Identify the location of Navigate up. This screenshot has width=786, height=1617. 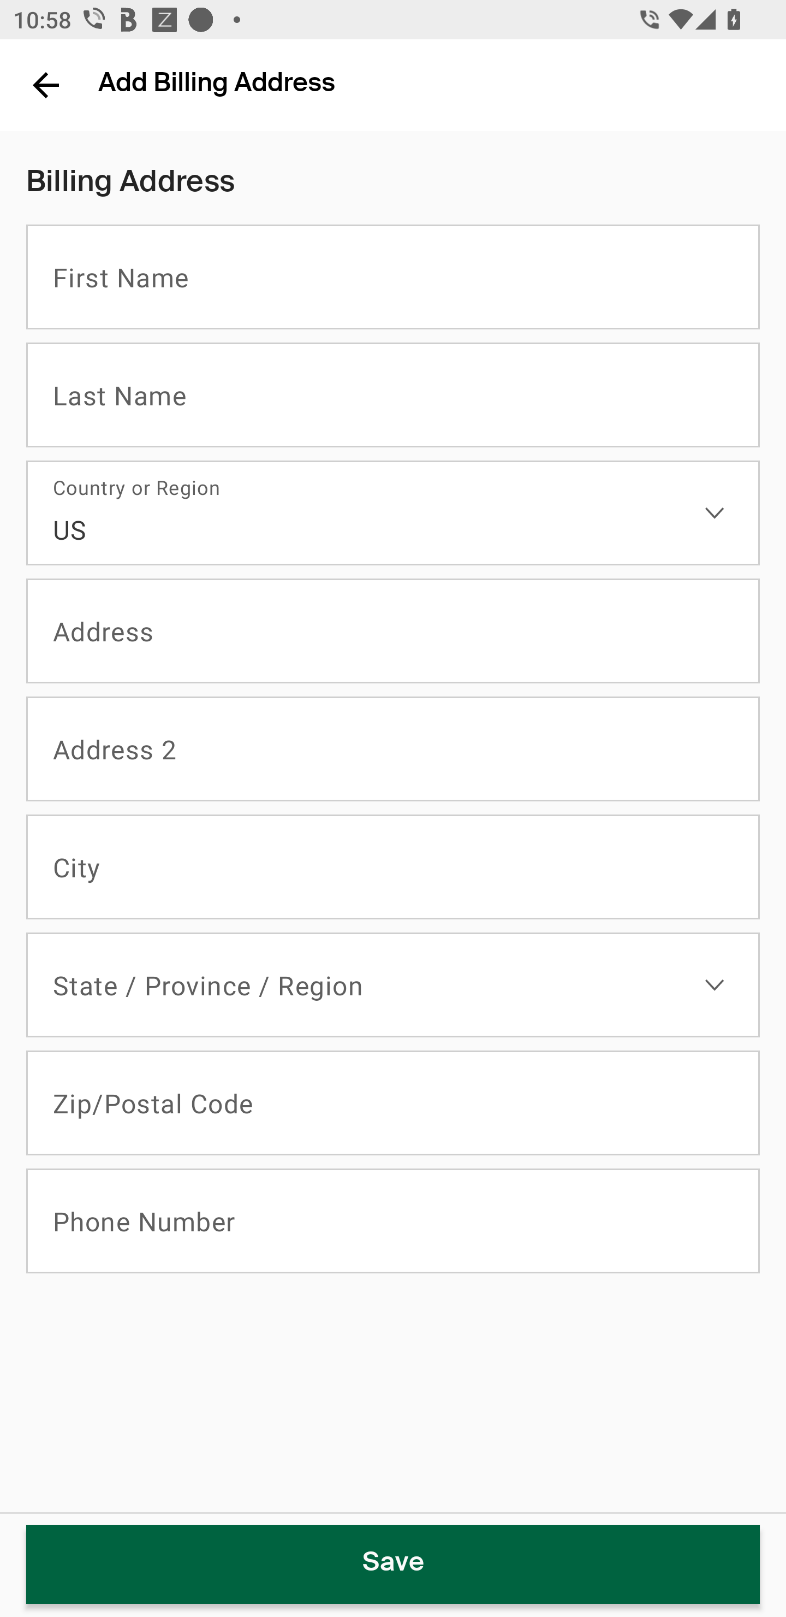
(46, 85).